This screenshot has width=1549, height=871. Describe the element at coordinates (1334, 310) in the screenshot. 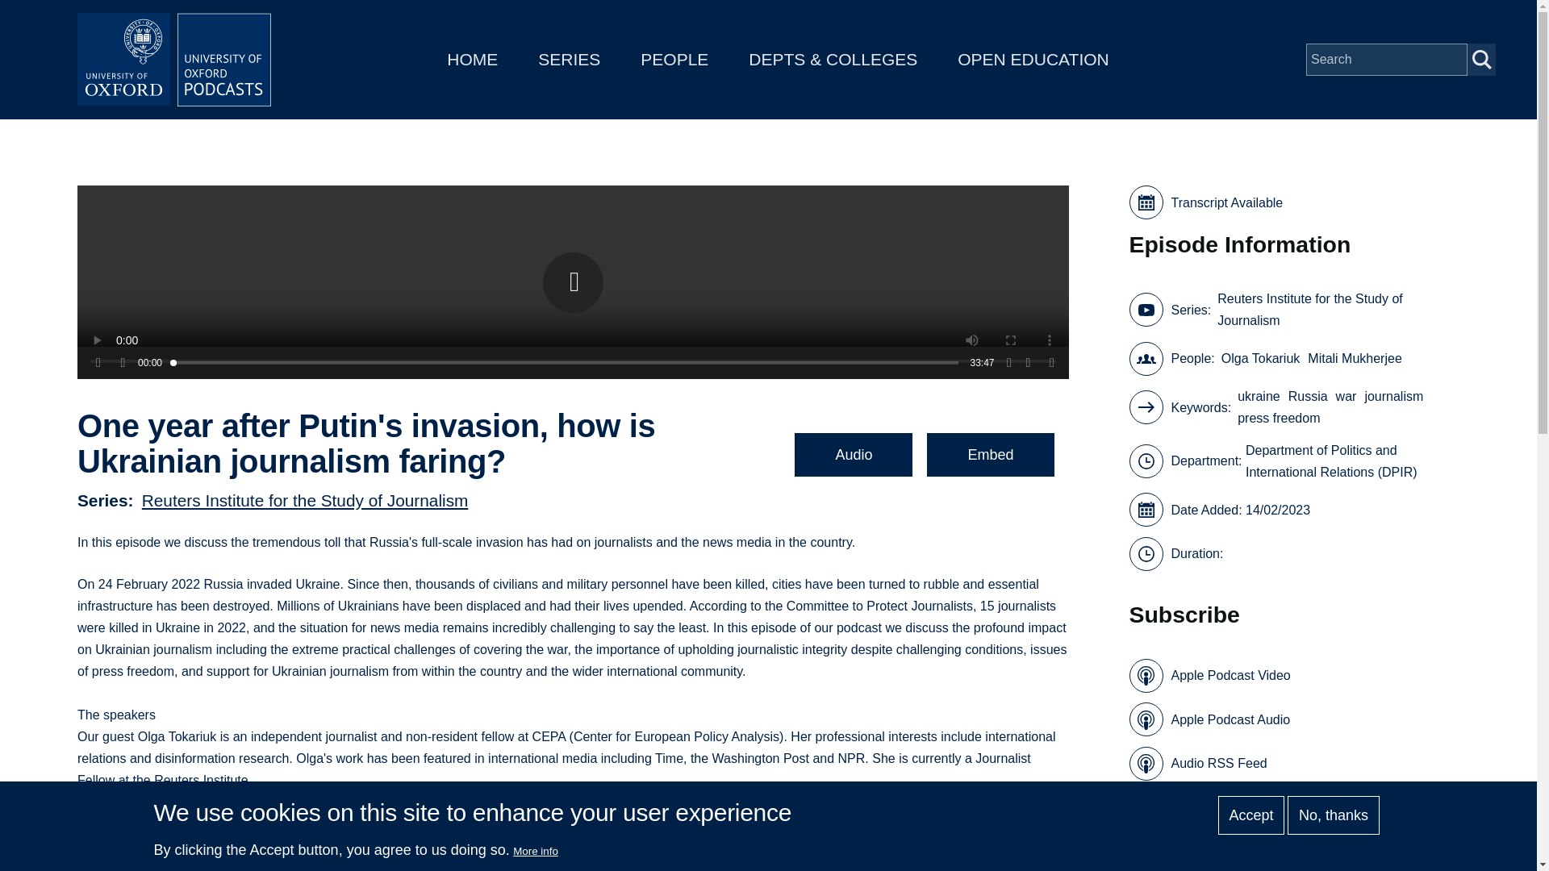

I see `Reuters Institute for the Study of Journalism` at that location.